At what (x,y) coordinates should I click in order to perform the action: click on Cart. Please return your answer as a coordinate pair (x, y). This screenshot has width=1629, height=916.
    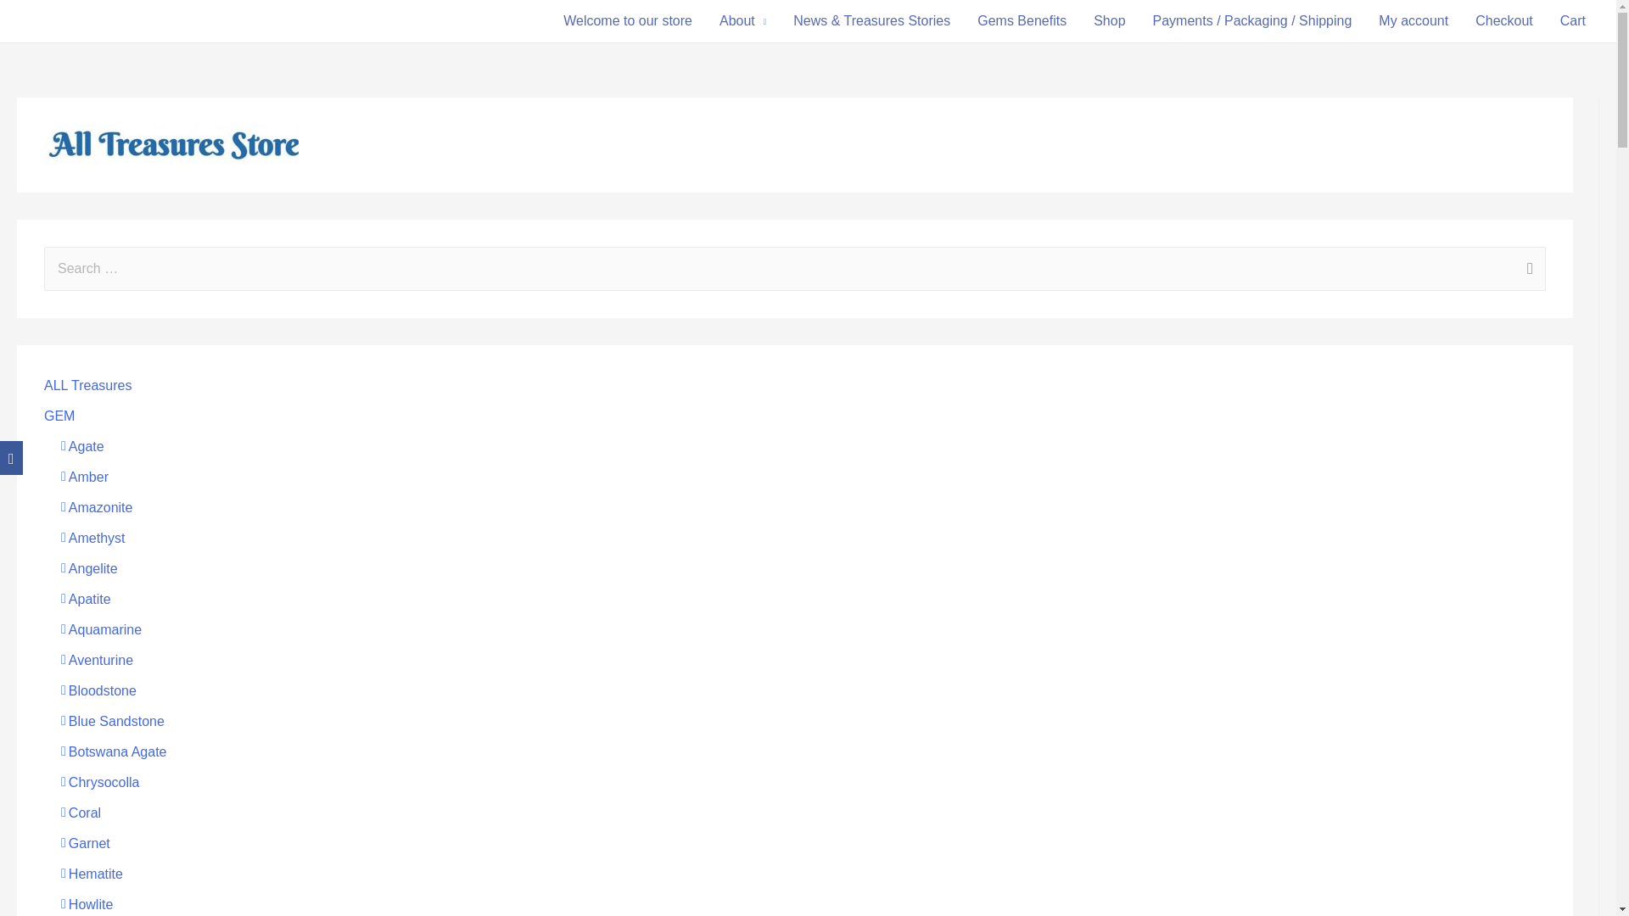
    Looking at the image, I should click on (1573, 20).